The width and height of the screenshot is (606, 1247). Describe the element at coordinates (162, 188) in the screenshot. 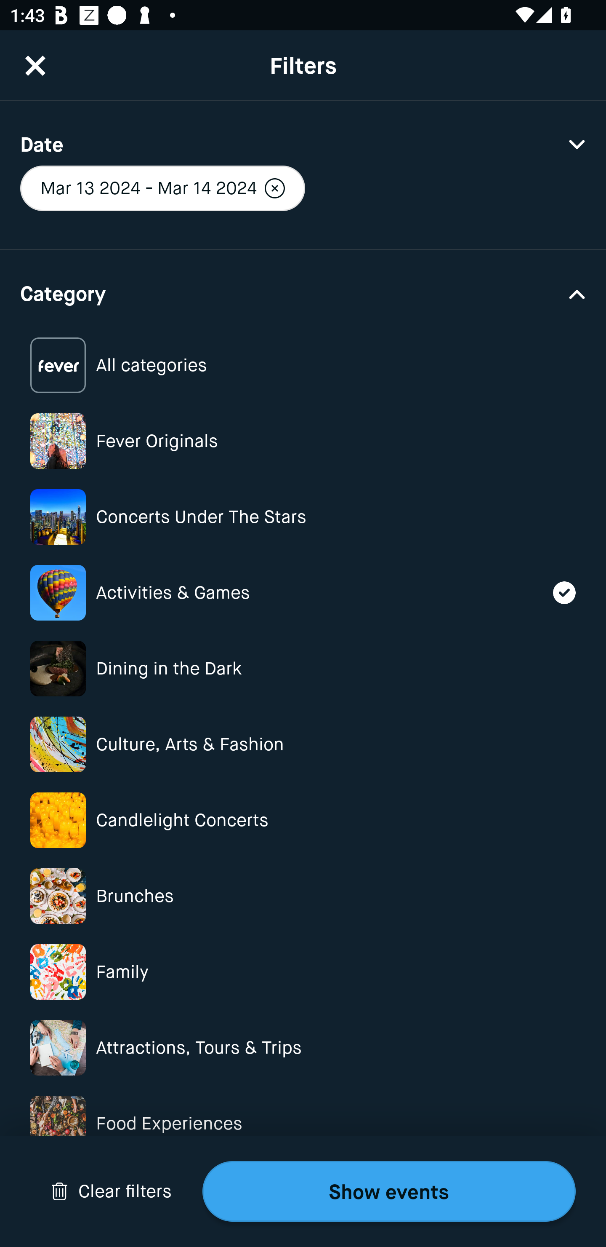

I see `Mar 13 2024 - Mar 14 2024 Localized description` at that location.